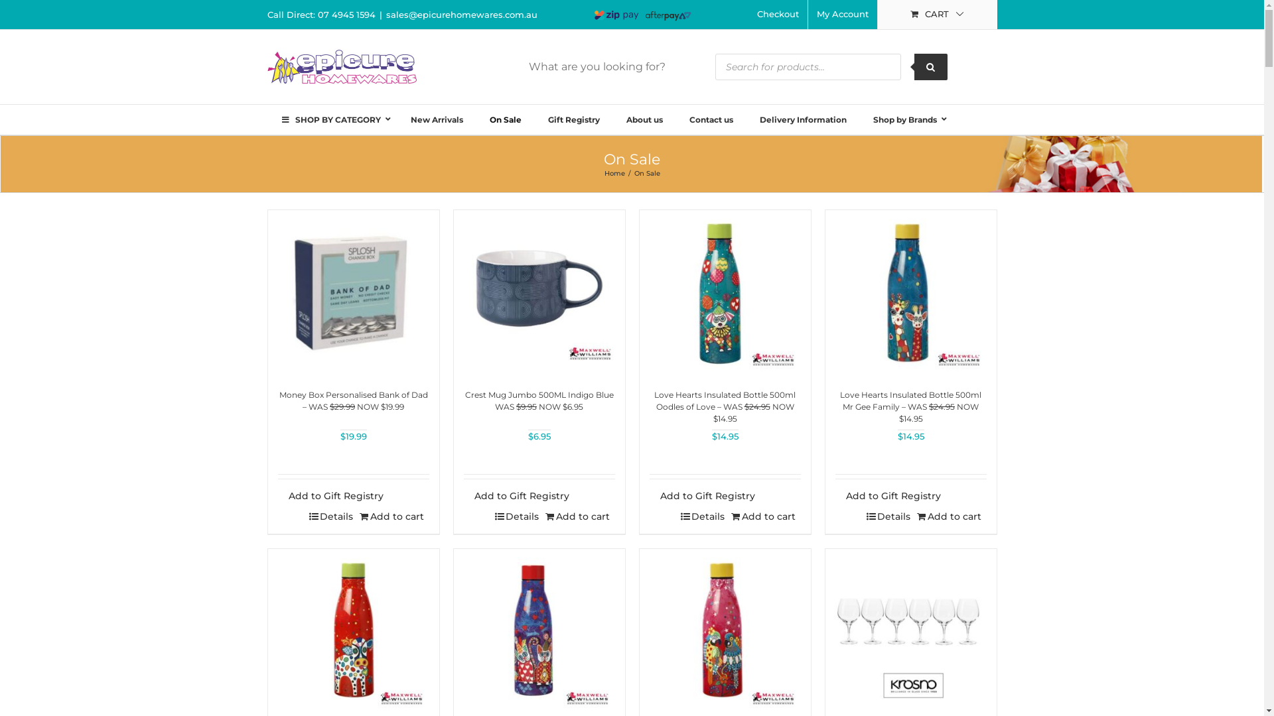  What do you see at coordinates (771, 517) in the screenshot?
I see `Add to cart` at bounding box center [771, 517].